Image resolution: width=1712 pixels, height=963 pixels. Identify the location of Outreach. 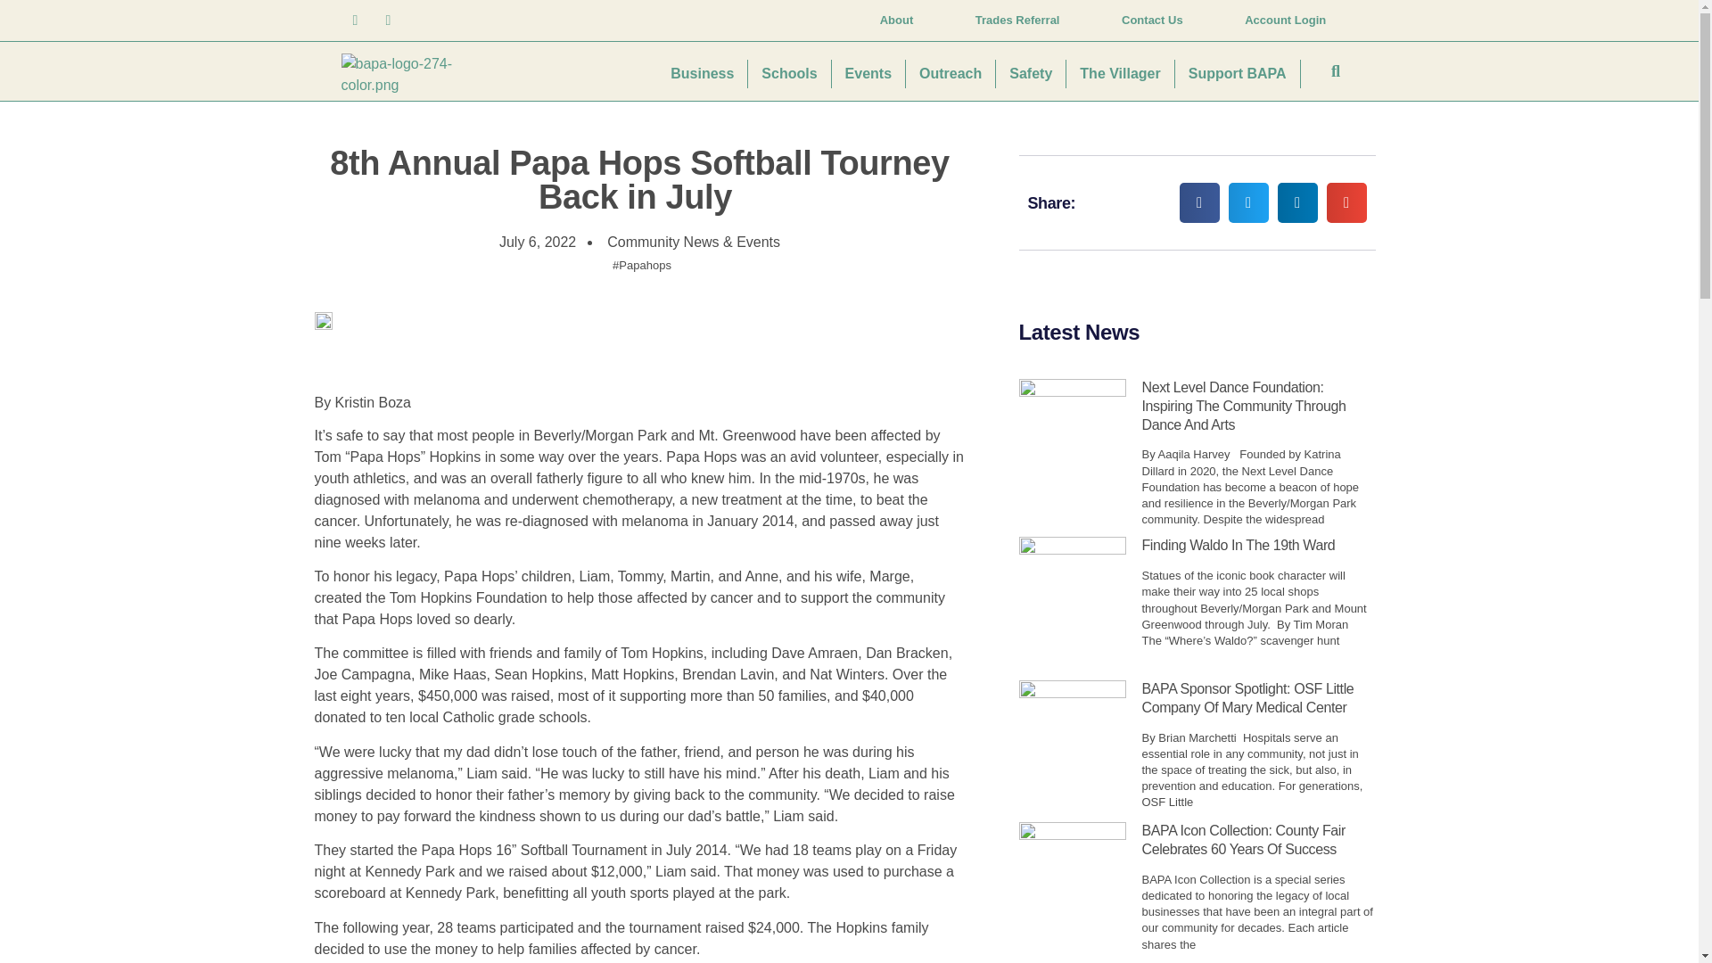
(951, 73).